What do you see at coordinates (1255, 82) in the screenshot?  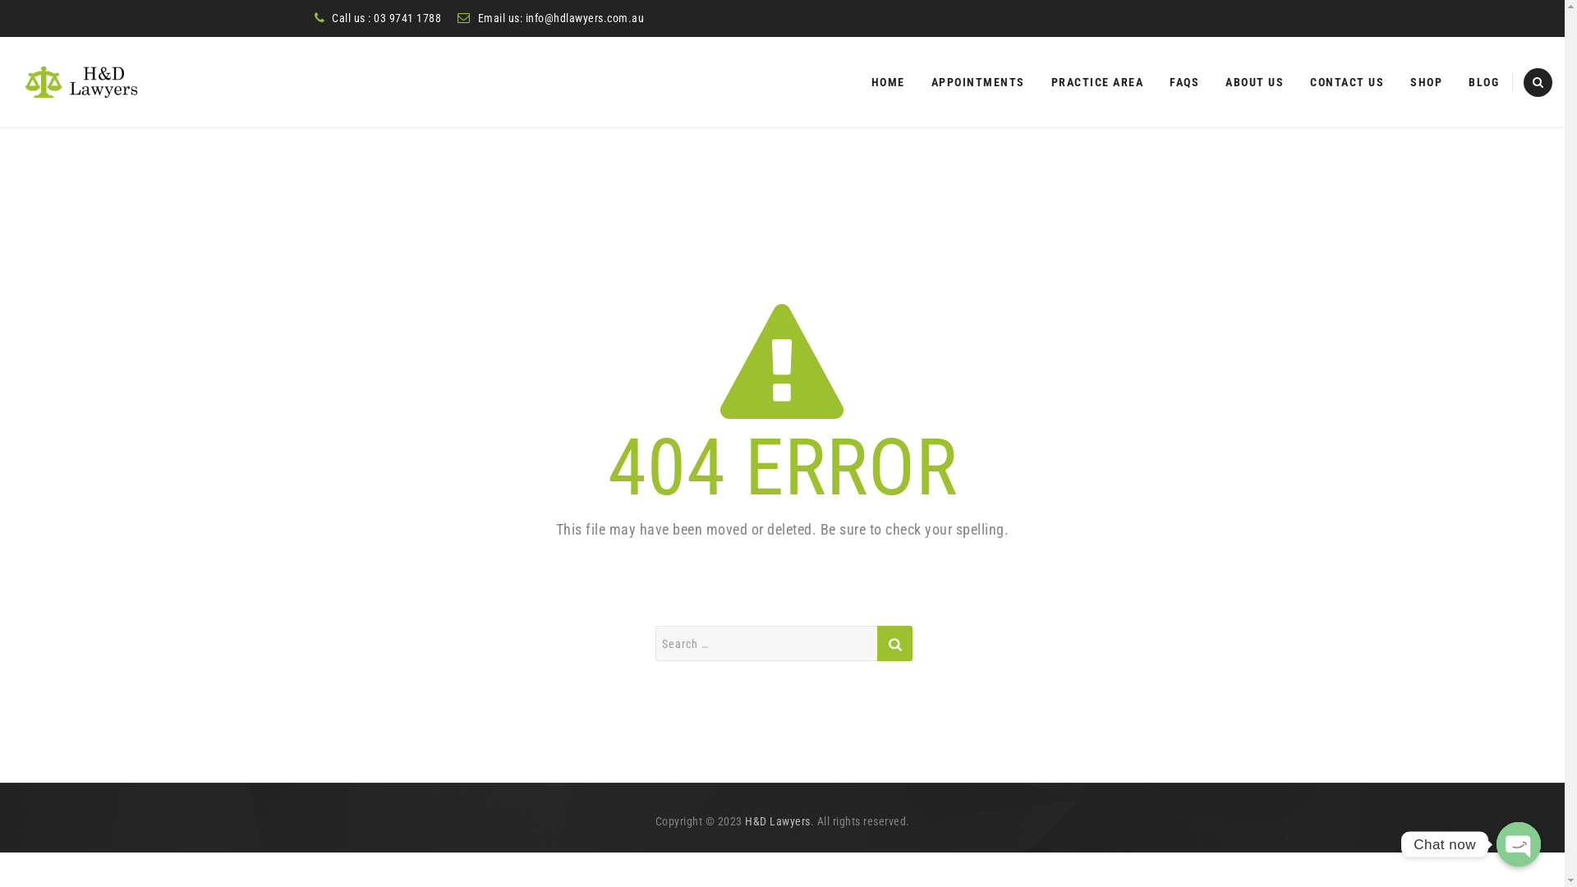 I see `ABOUT US` at bounding box center [1255, 82].